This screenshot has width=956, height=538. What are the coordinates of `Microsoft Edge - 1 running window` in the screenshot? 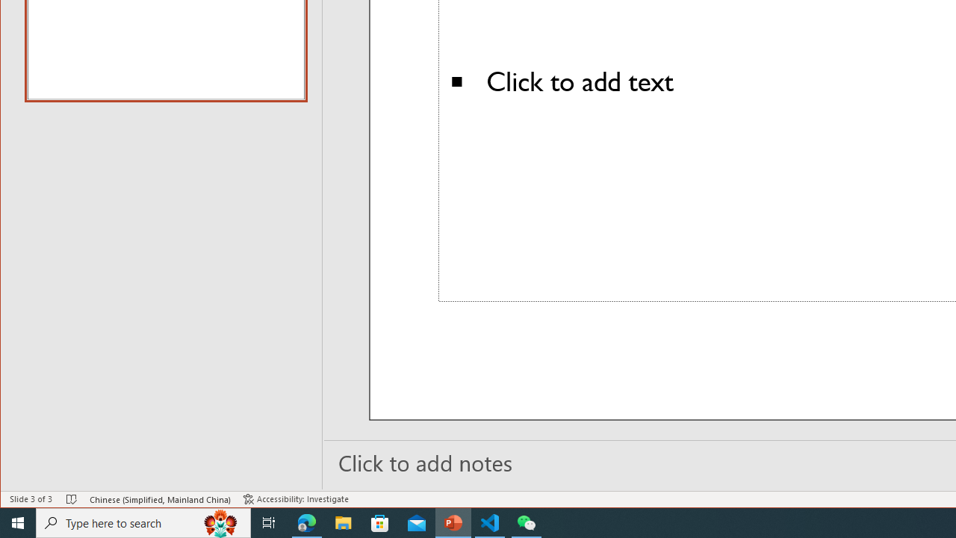 It's located at (307, 523).